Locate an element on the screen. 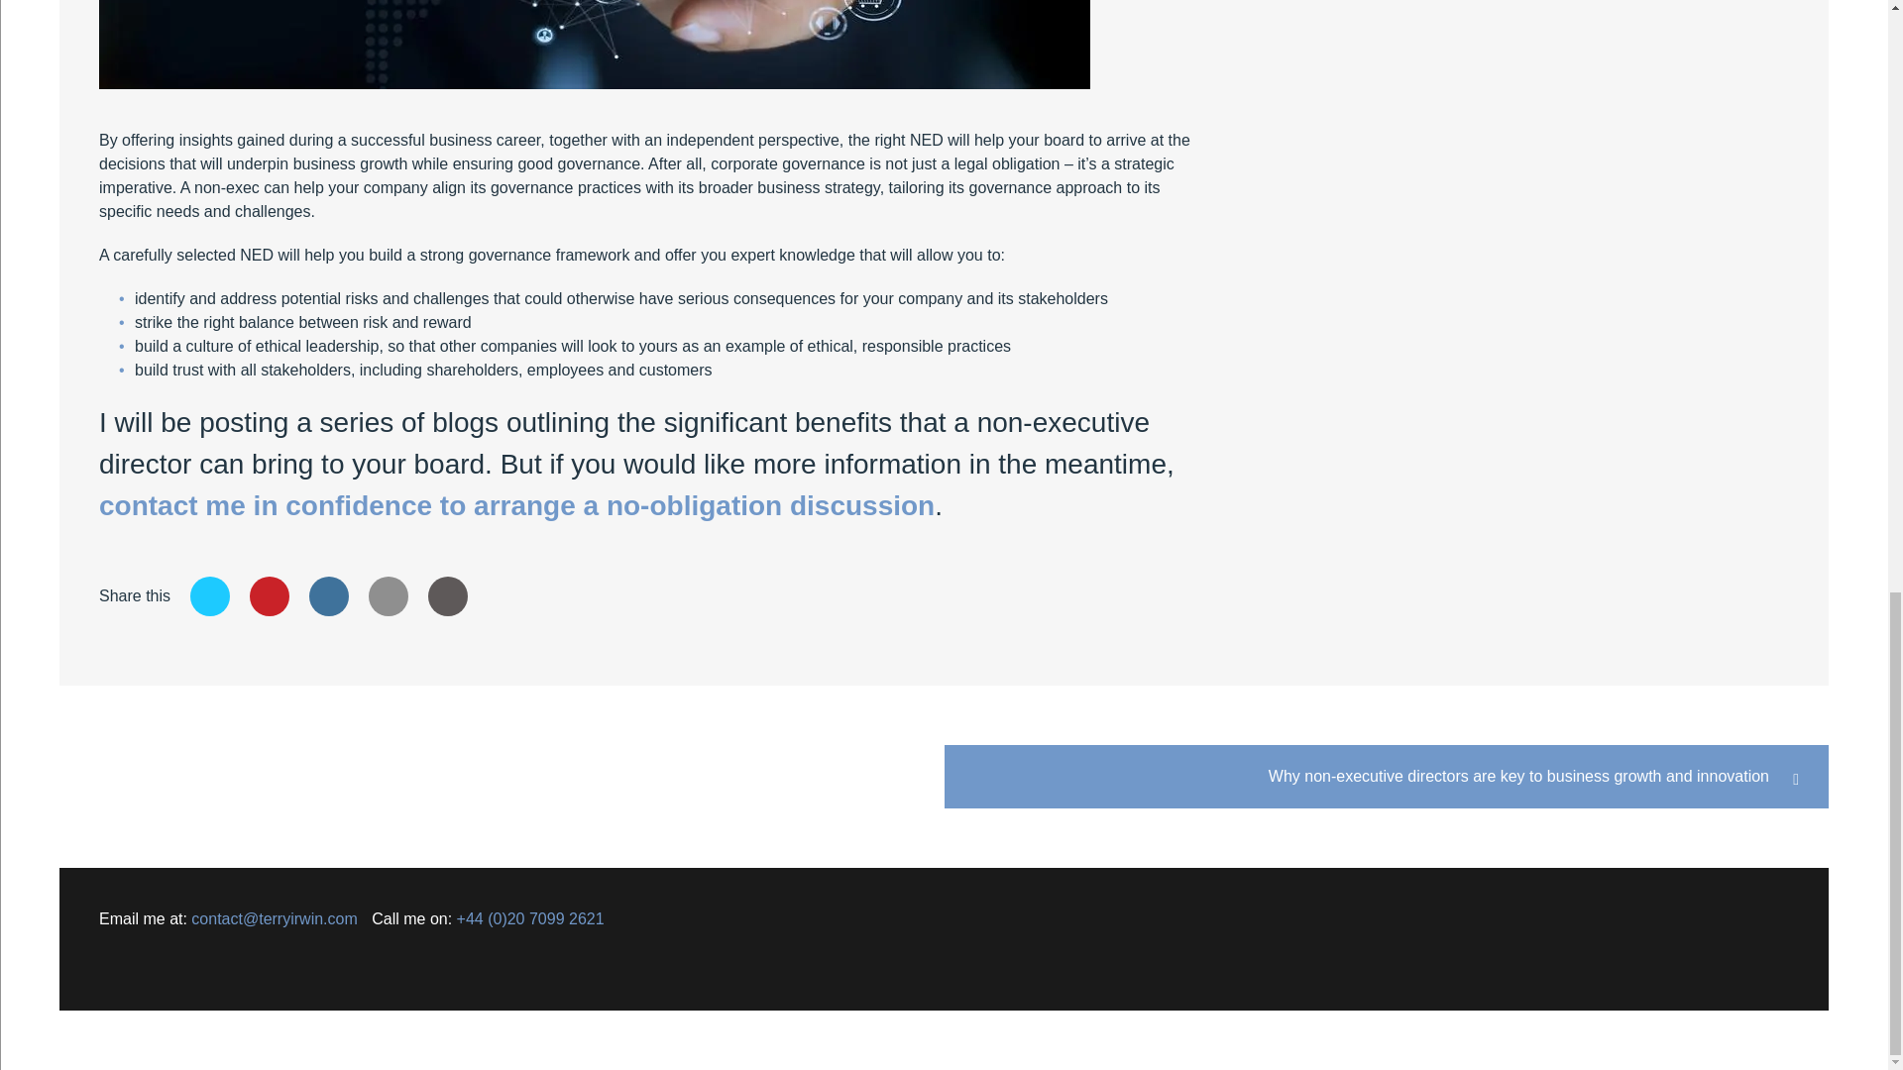  Print is located at coordinates (448, 596).